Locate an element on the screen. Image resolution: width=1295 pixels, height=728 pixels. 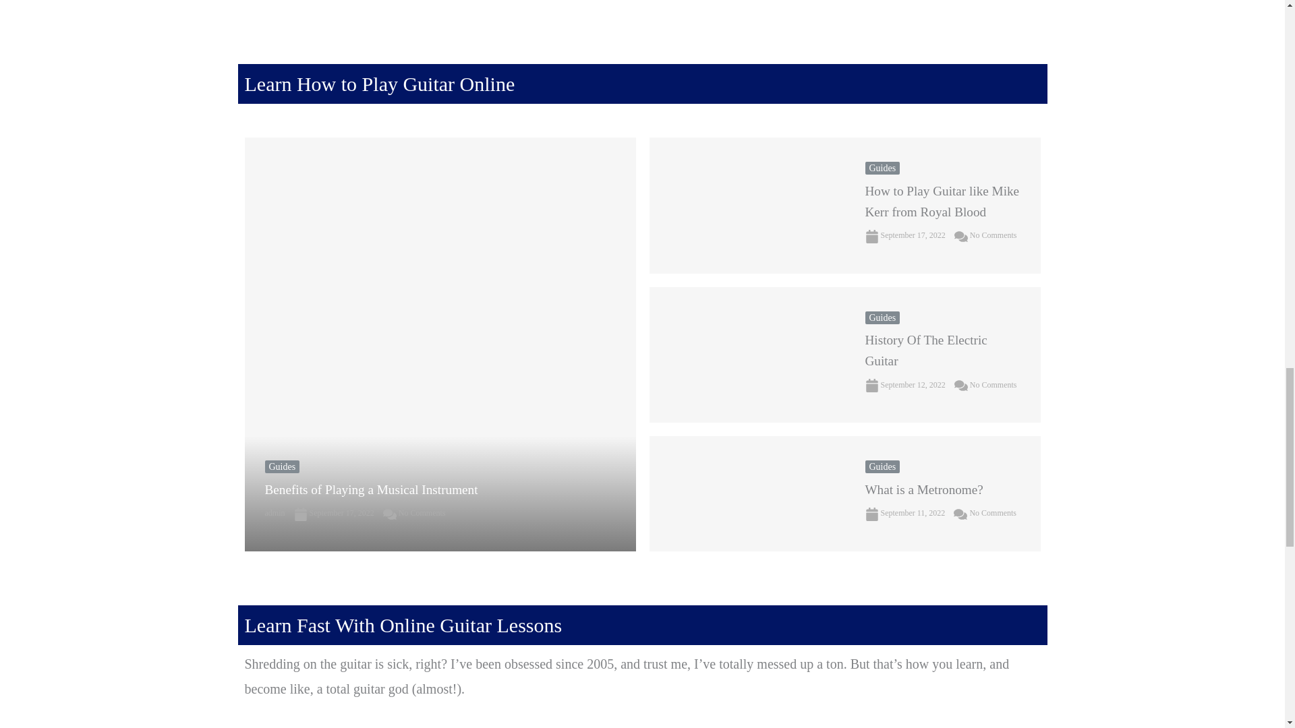
Posts by admin is located at coordinates (274, 512).